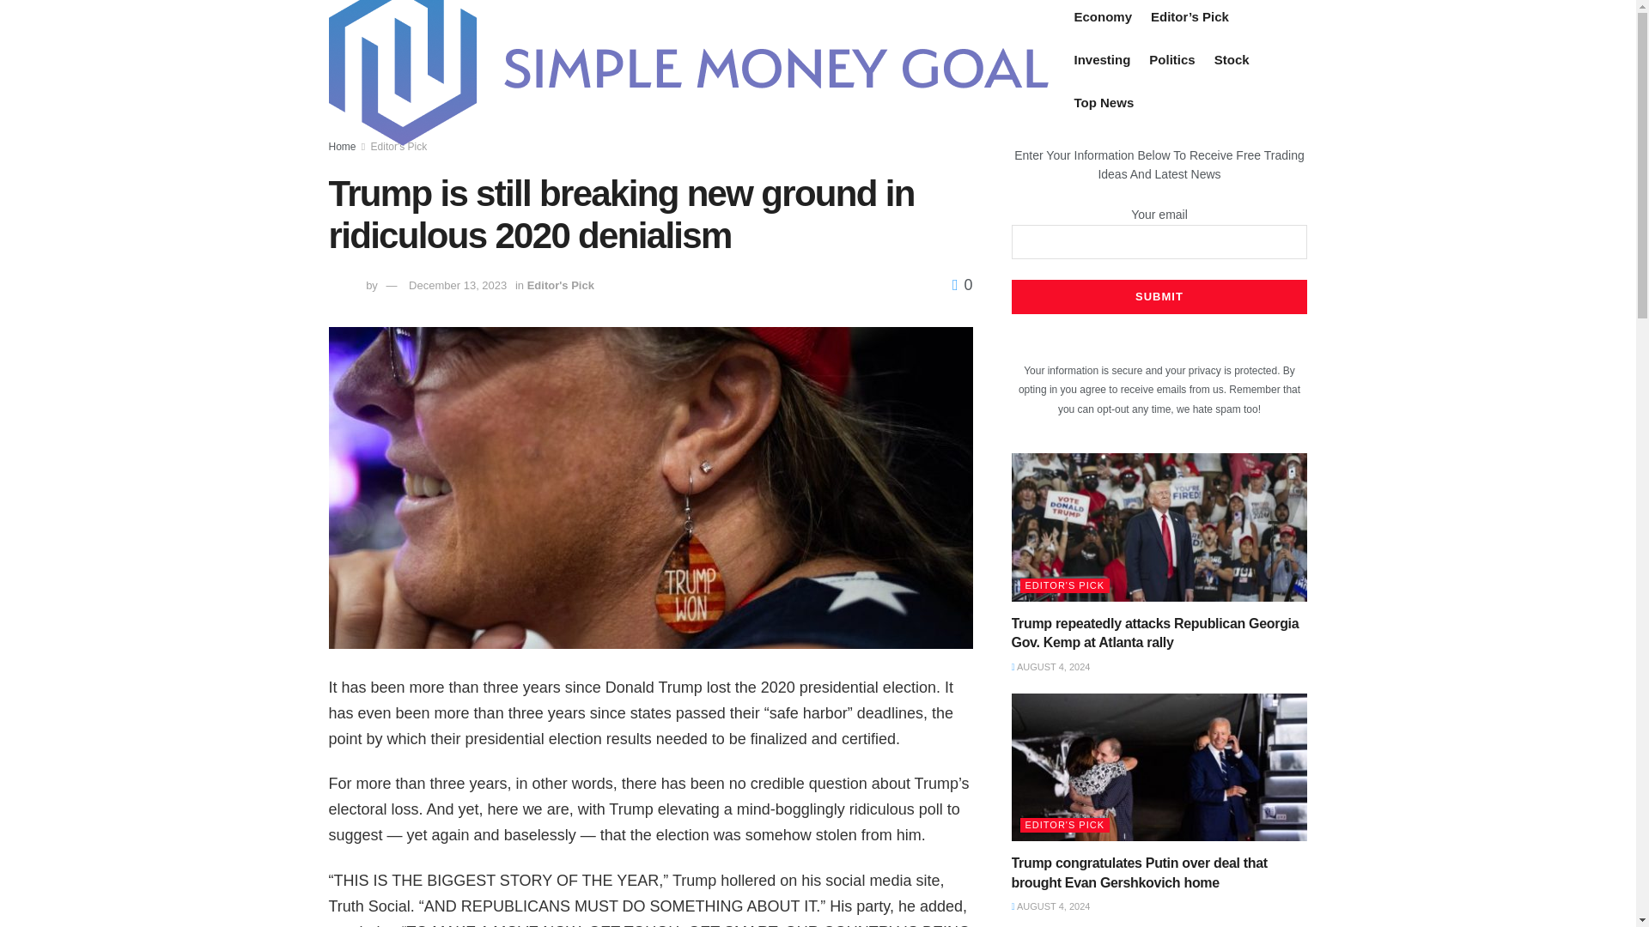 This screenshot has width=1649, height=927. What do you see at coordinates (1065, 585) in the screenshot?
I see `EDITOR'S PICK` at bounding box center [1065, 585].